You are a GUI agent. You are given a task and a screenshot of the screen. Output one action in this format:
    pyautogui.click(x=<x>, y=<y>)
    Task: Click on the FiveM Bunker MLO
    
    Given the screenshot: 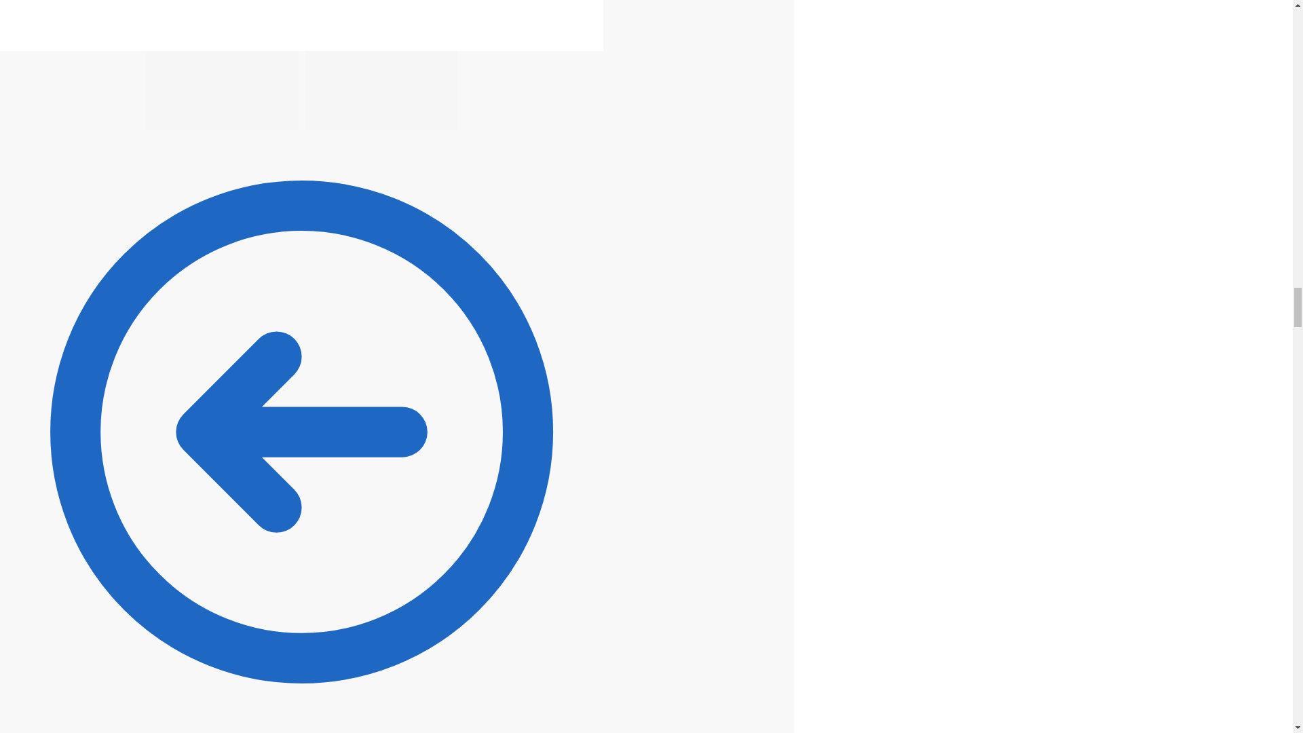 What is the action you would take?
    pyautogui.click(x=222, y=90)
    